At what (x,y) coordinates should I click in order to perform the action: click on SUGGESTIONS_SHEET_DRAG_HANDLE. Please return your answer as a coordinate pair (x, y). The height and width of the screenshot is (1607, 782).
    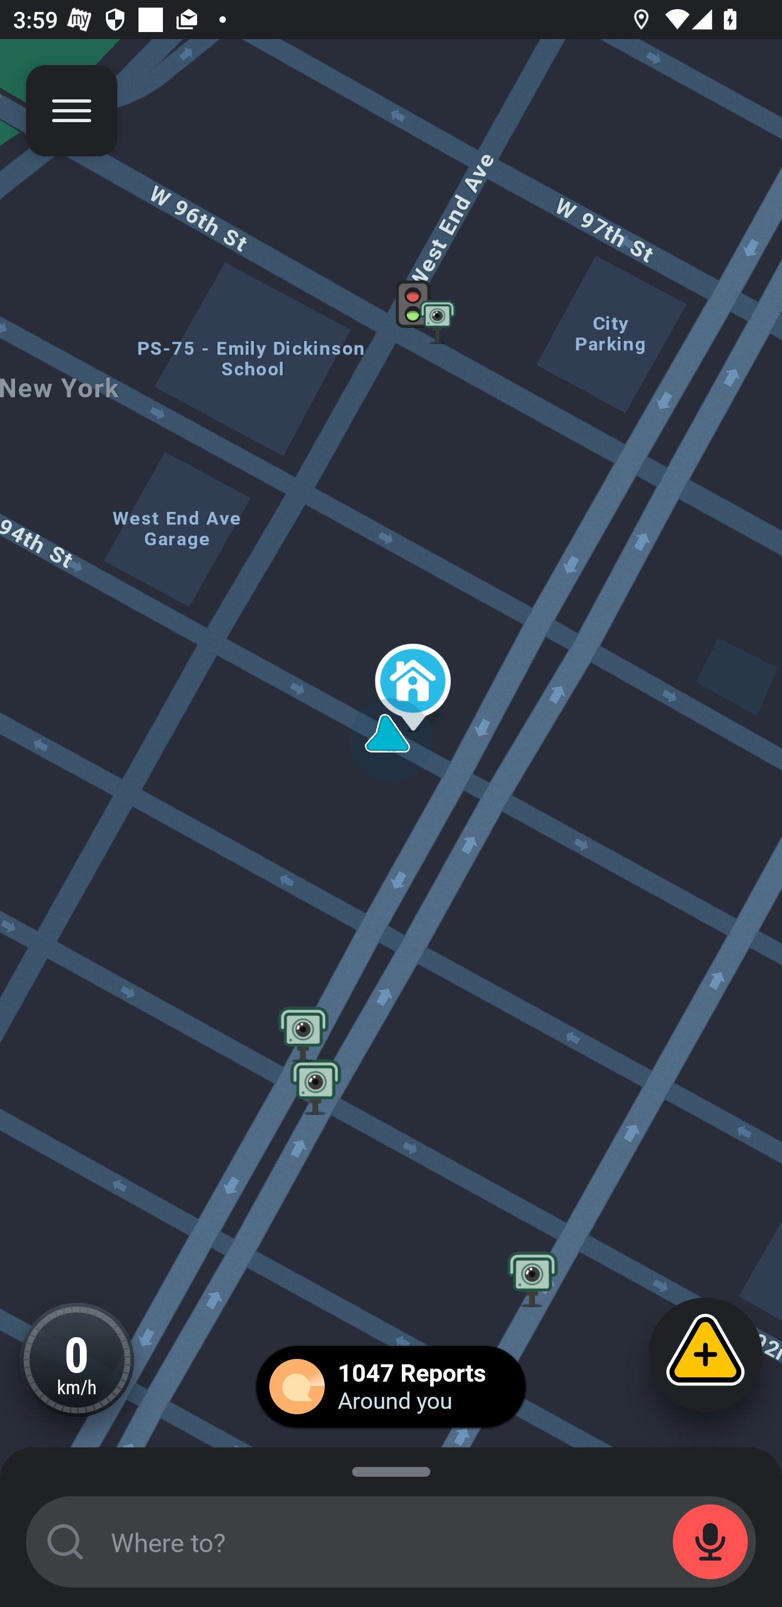
    Looking at the image, I should click on (391, 1469).